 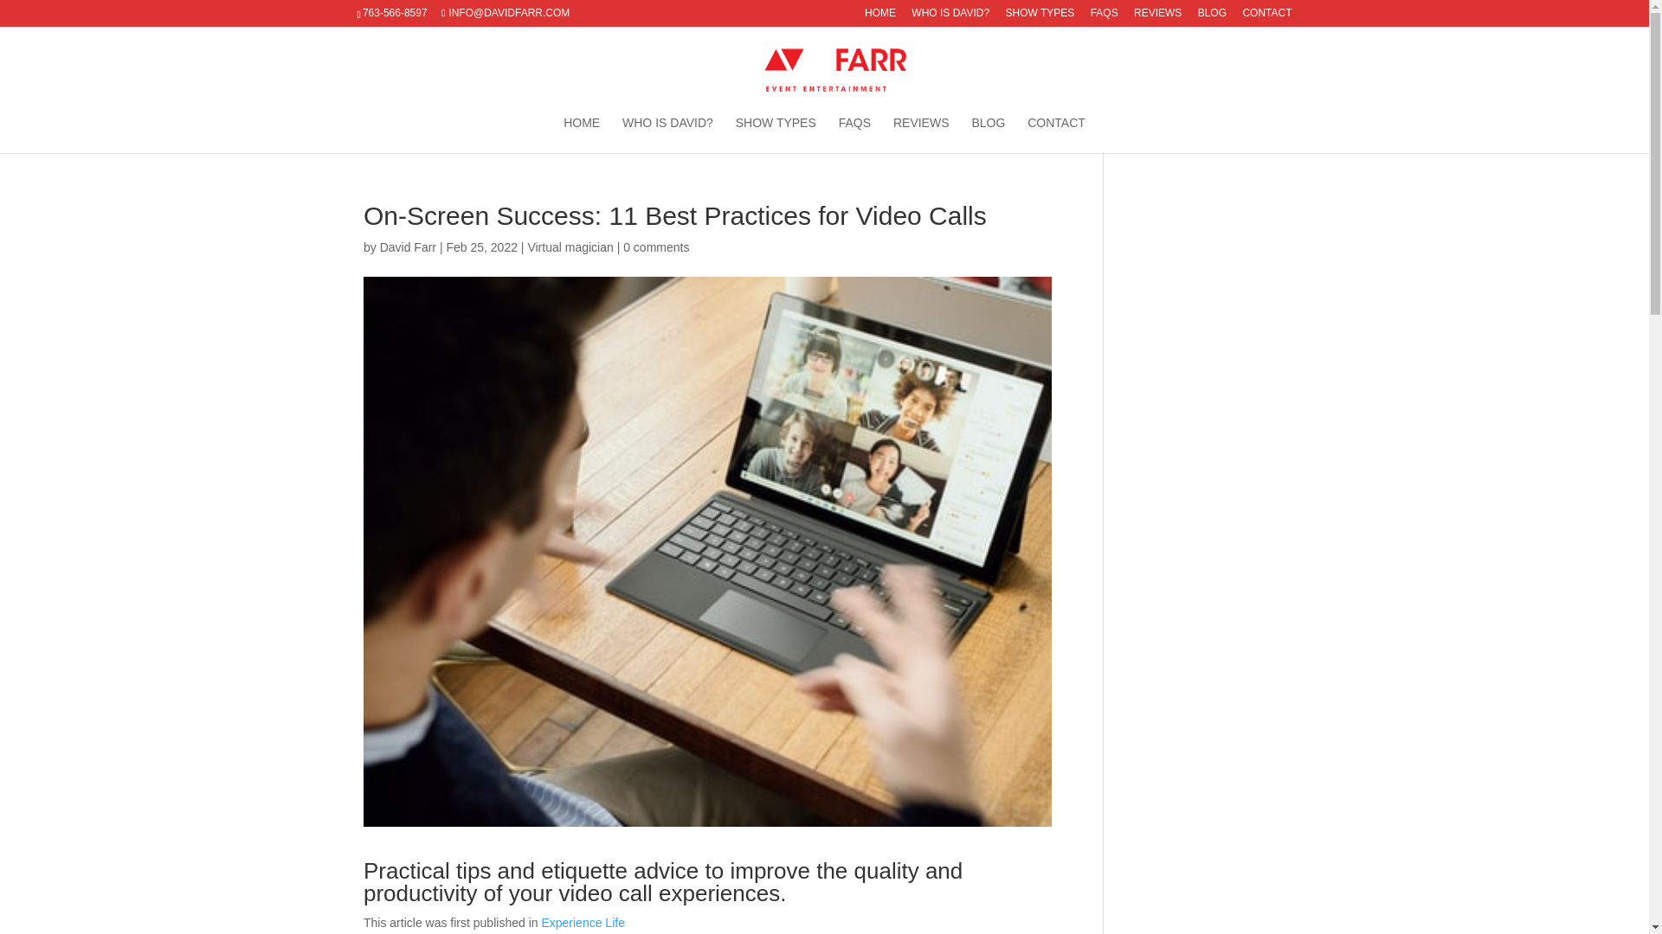 What do you see at coordinates (397, 12) in the screenshot?
I see `763-566-8597` at bounding box center [397, 12].